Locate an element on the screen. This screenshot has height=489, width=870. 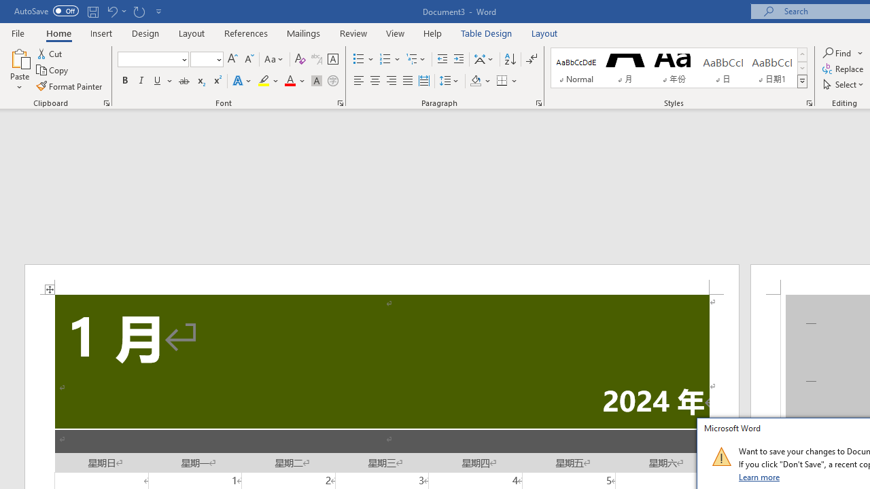
Row up is located at coordinates (802, 54).